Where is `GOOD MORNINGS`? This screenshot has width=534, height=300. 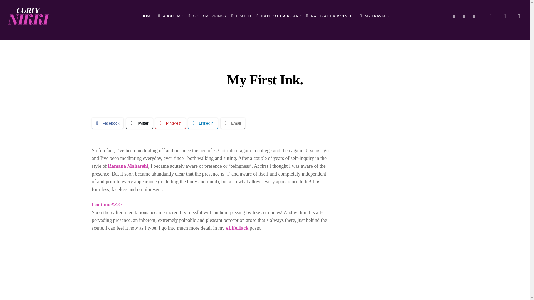
GOOD MORNINGS is located at coordinates (207, 16).